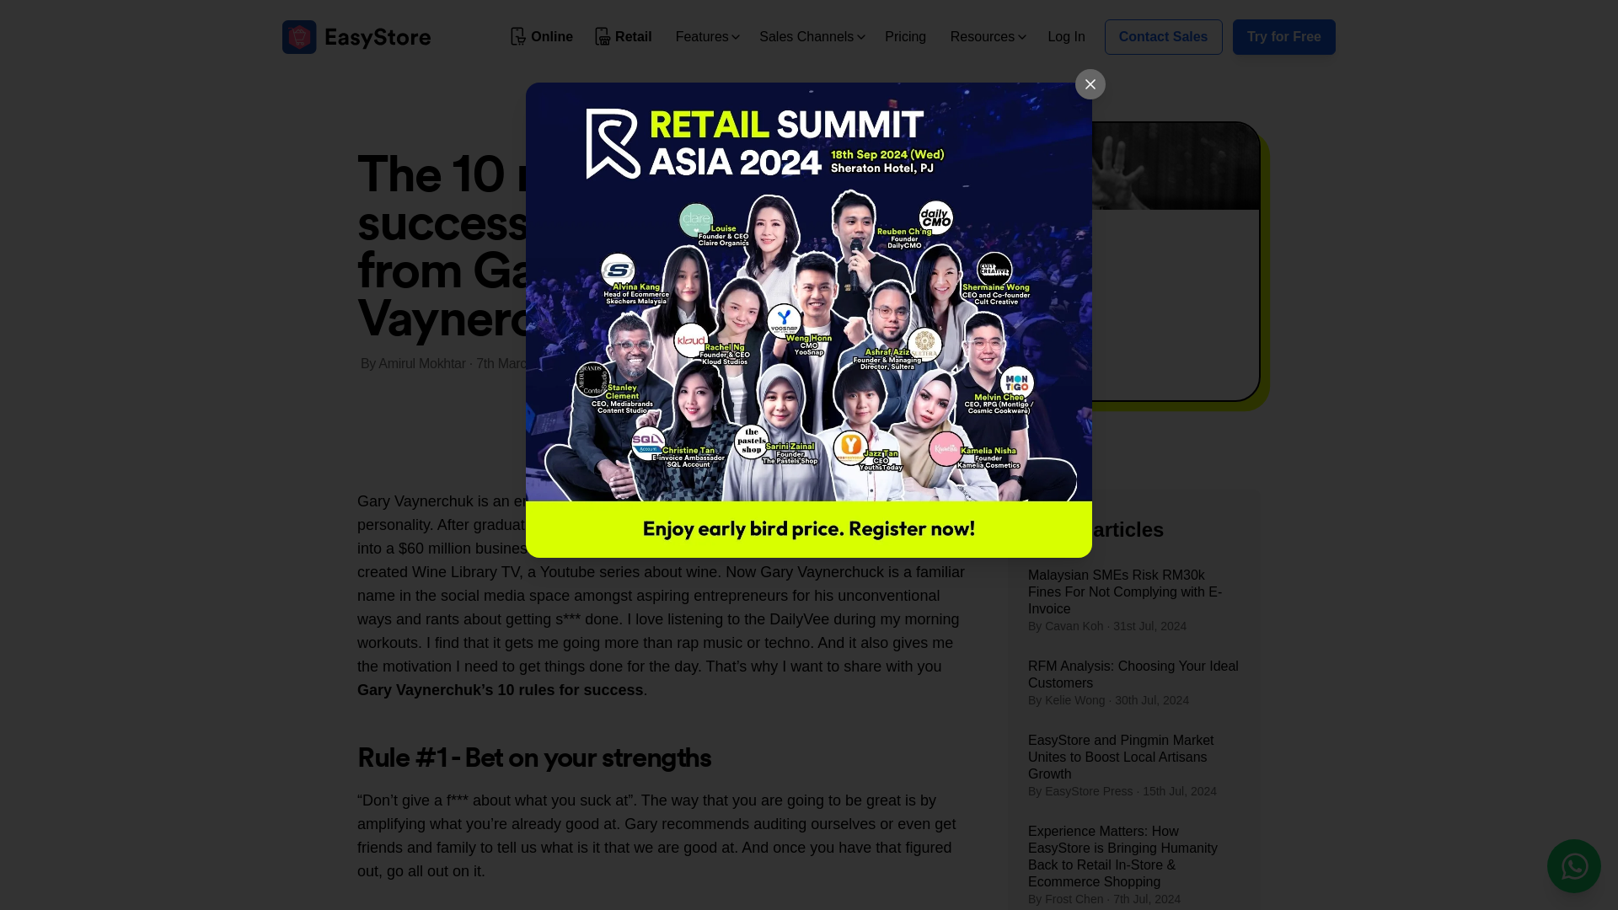 This screenshot has width=1618, height=910. I want to click on Try for Free, so click(1284, 36).